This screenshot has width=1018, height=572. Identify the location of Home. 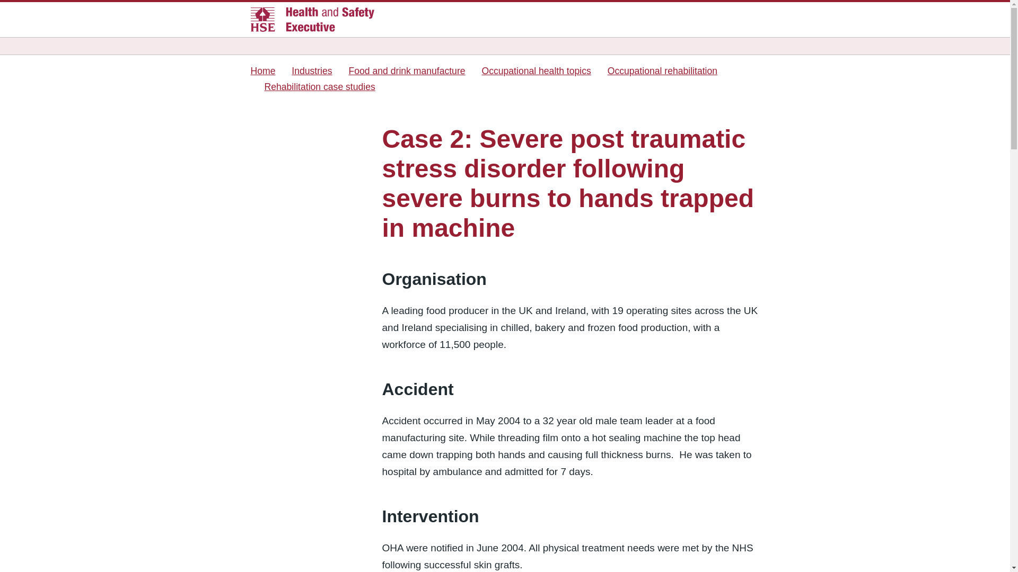
(262, 71).